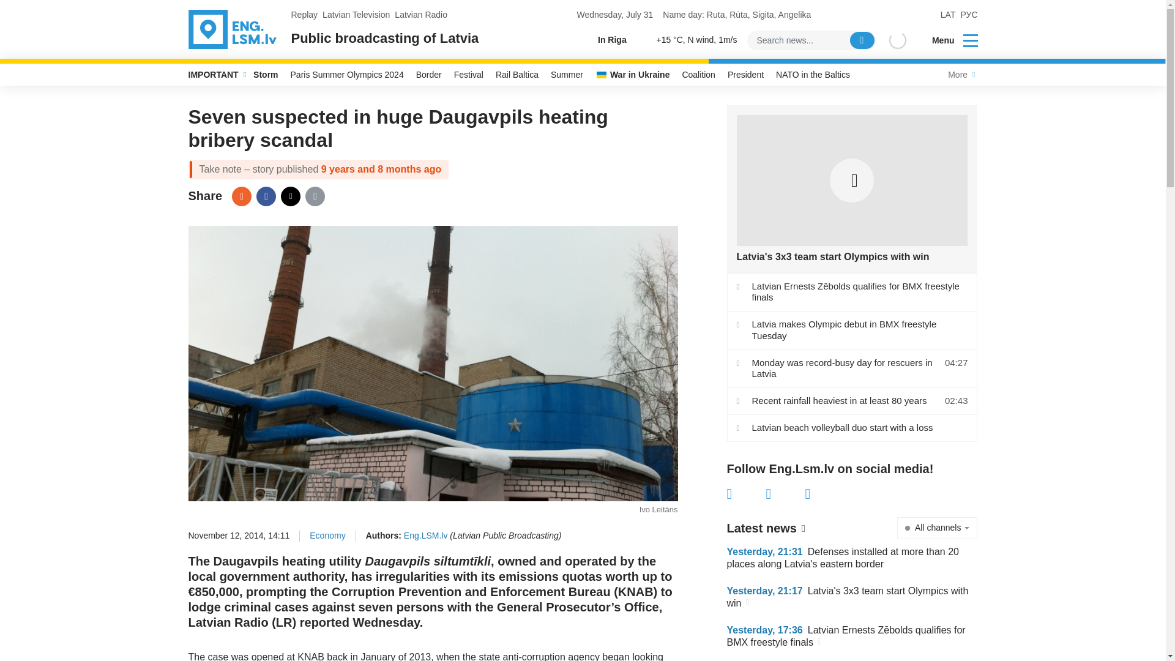  I want to click on War in Ukraine, so click(633, 75).